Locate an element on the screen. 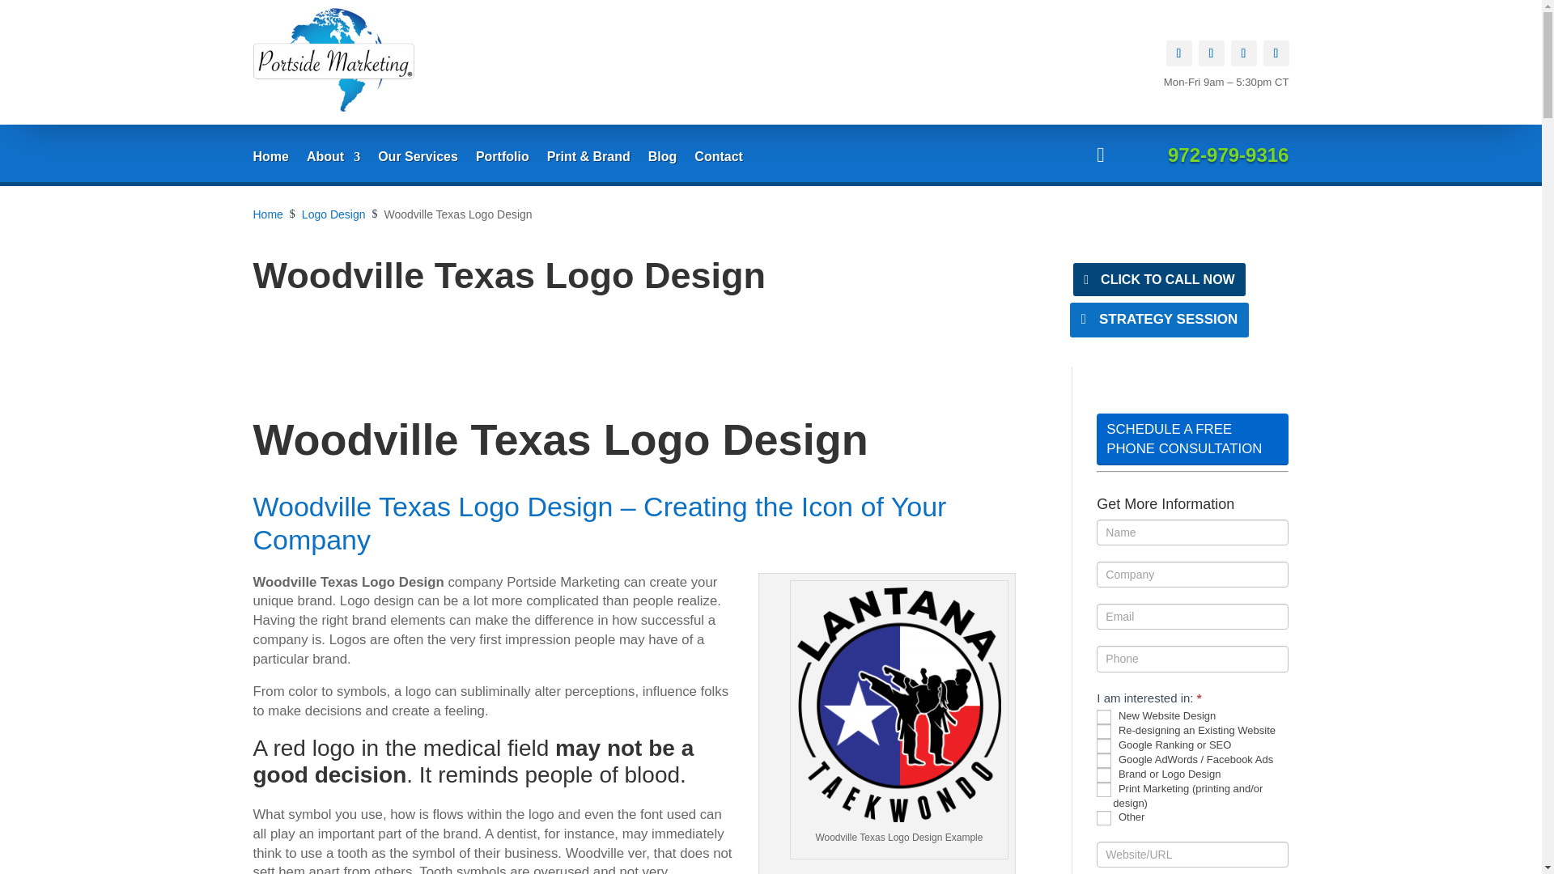 Image resolution: width=1554 pixels, height=874 pixels. Follow on Youtube is located at coordinates (1275, 53).